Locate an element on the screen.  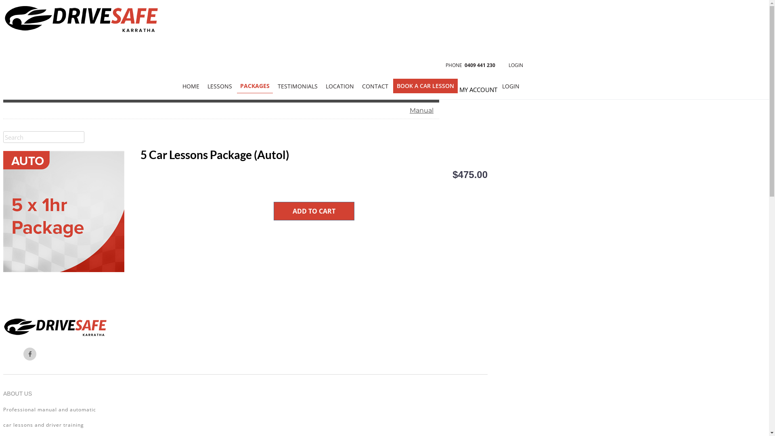
LOGIN is located at coordinates (511, 86).